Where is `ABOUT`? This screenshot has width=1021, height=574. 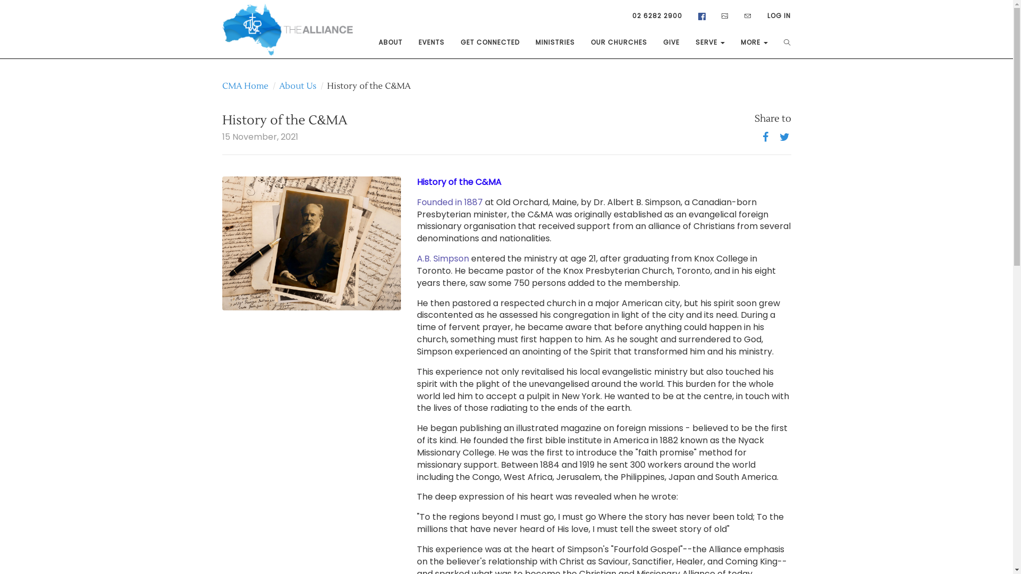 ABOUT is located at coordinates (390, 43).